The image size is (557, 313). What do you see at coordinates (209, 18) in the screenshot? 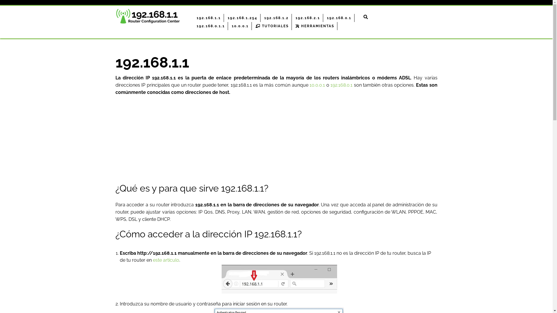
I see `192.168.1.1` at bounding box center [209, 18].